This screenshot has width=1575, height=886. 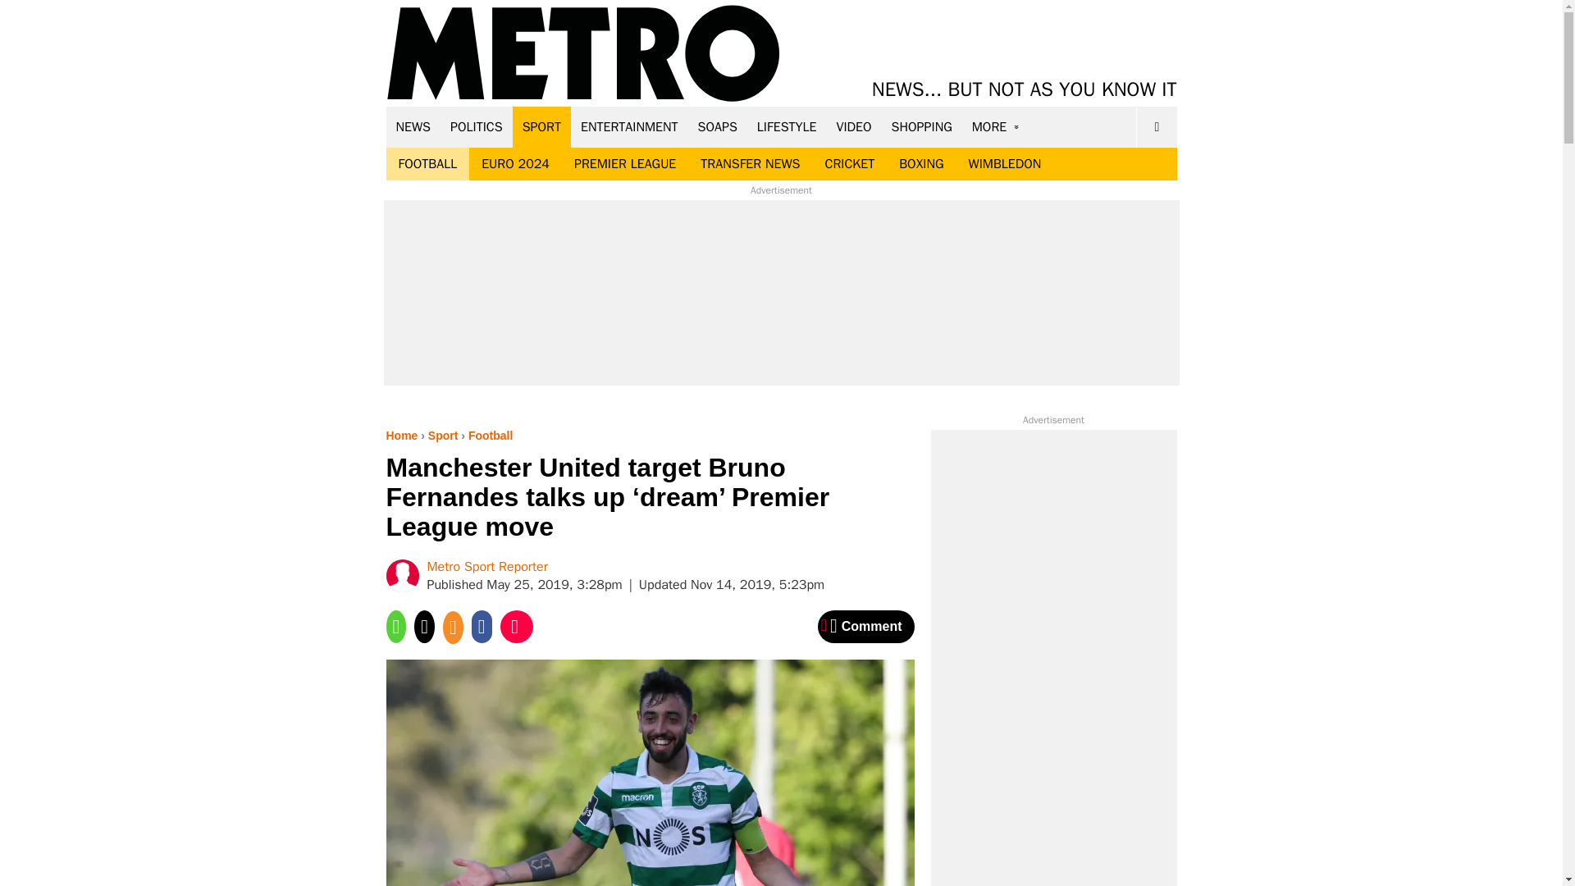 I want to click on FOOTBALL, so click(x=427, y=164).